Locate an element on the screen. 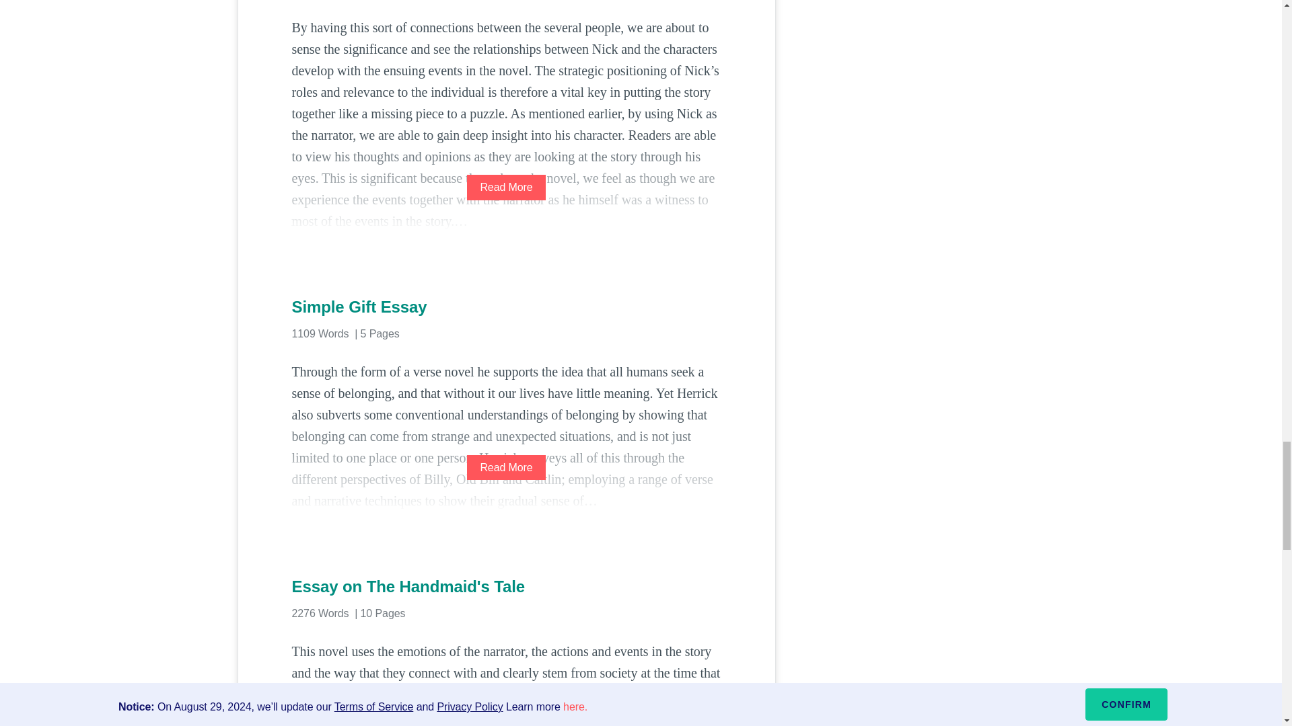  Read More is located at coordinates (506, 187).